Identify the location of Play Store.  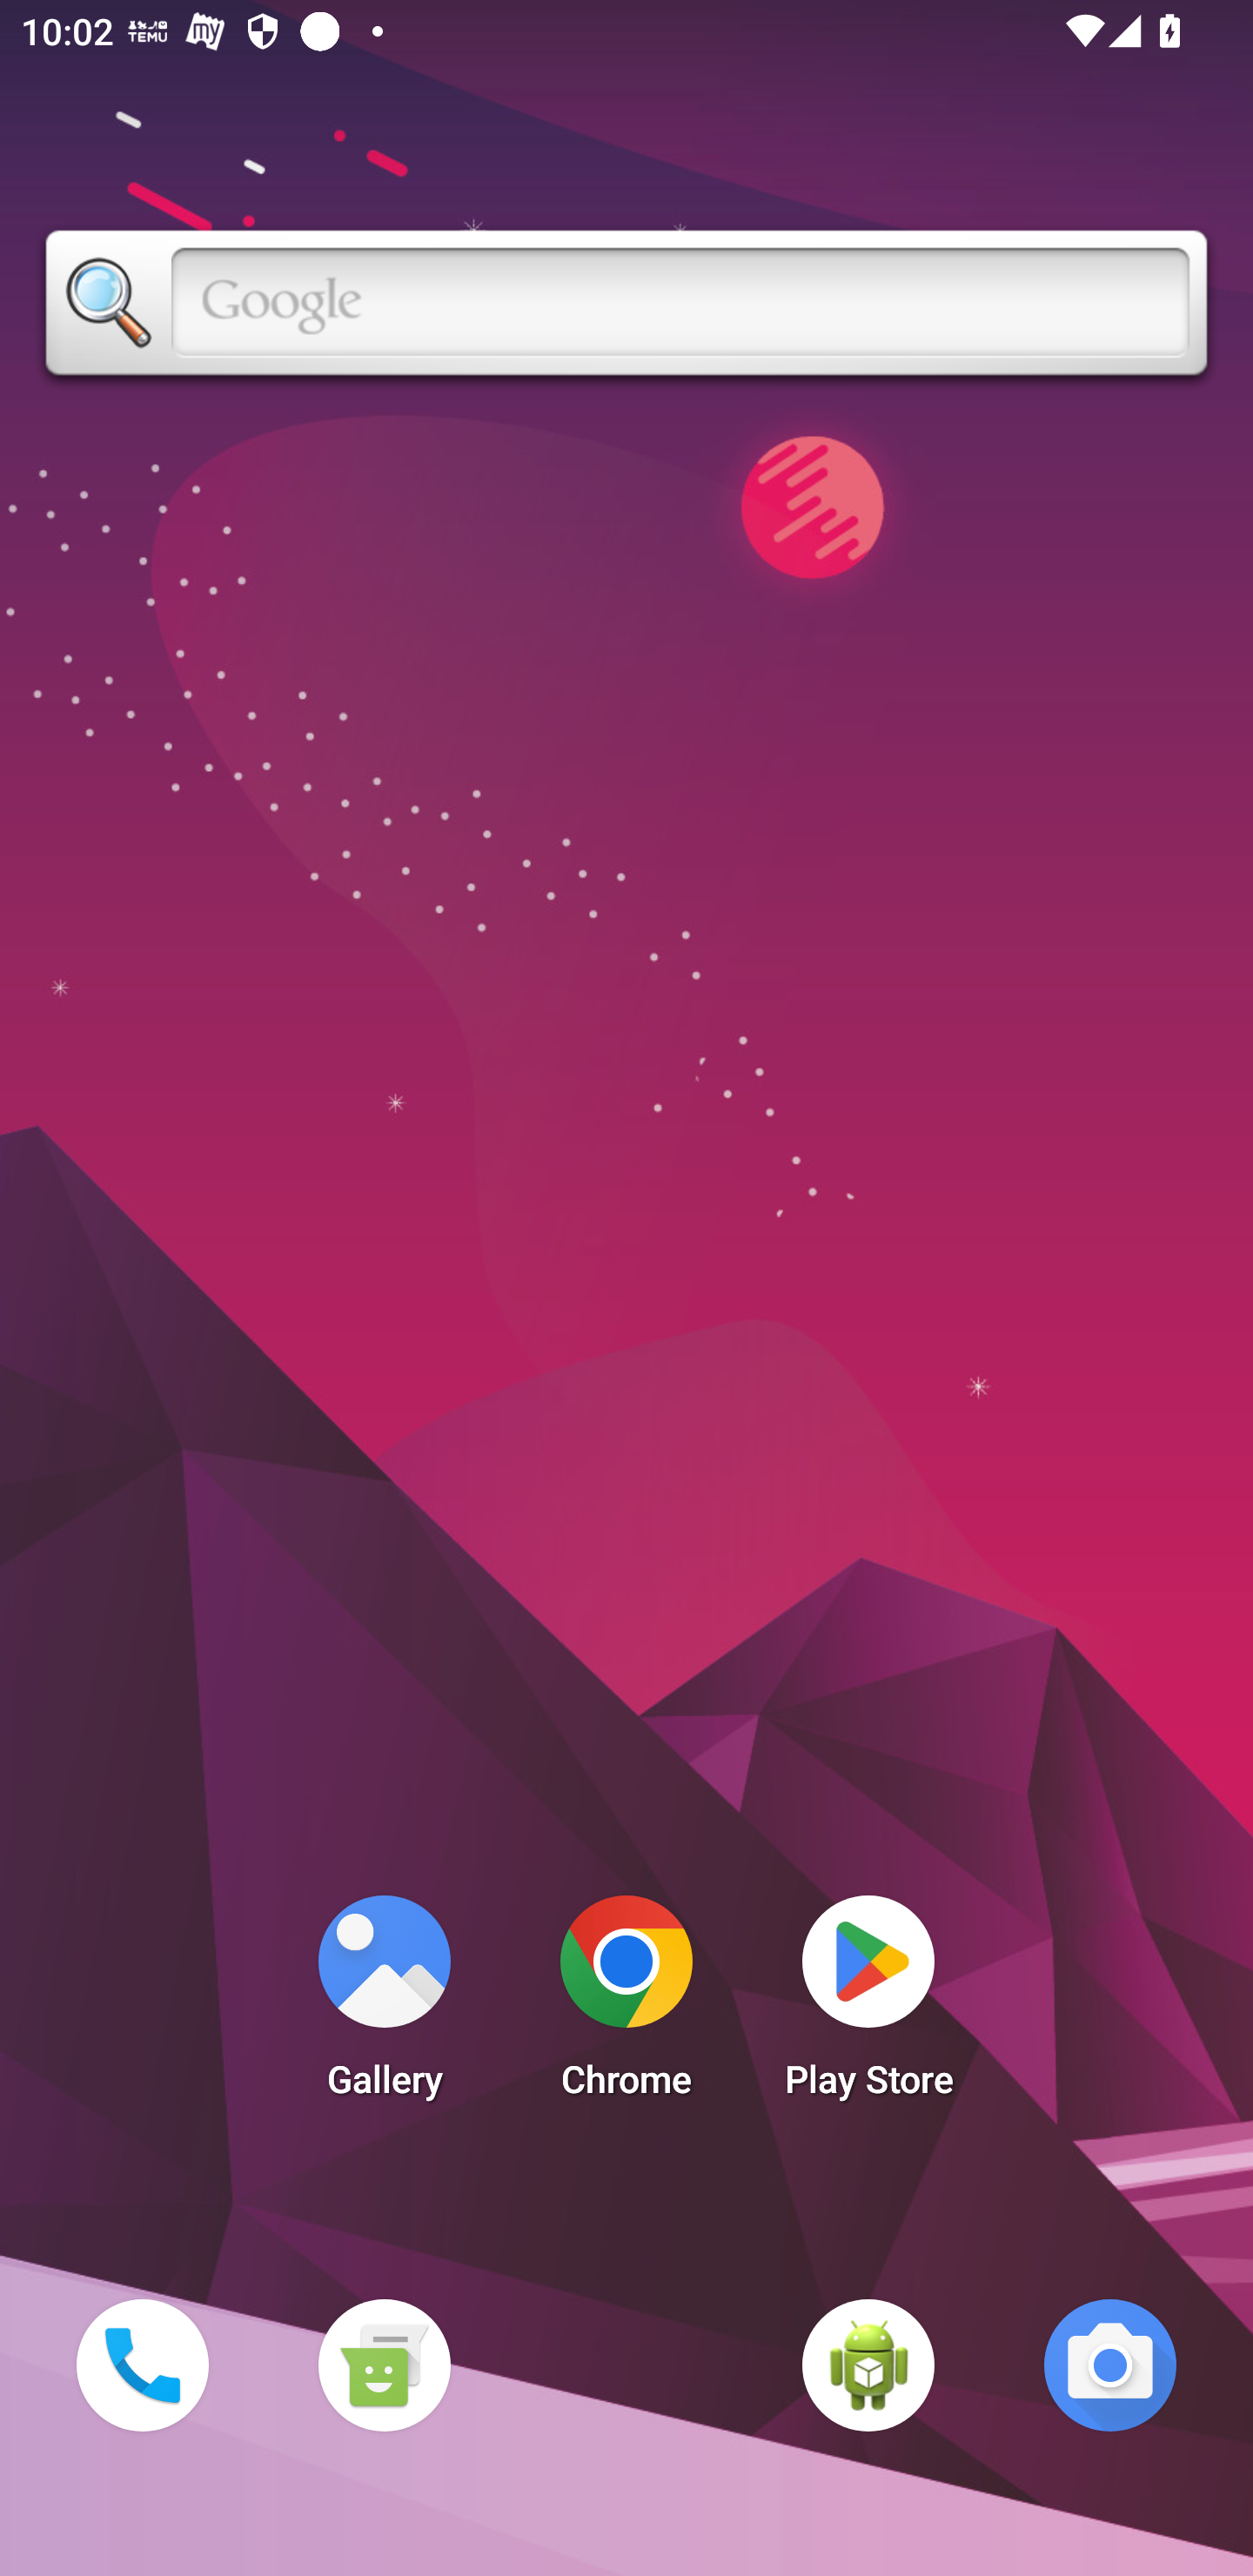
(868, 2005).